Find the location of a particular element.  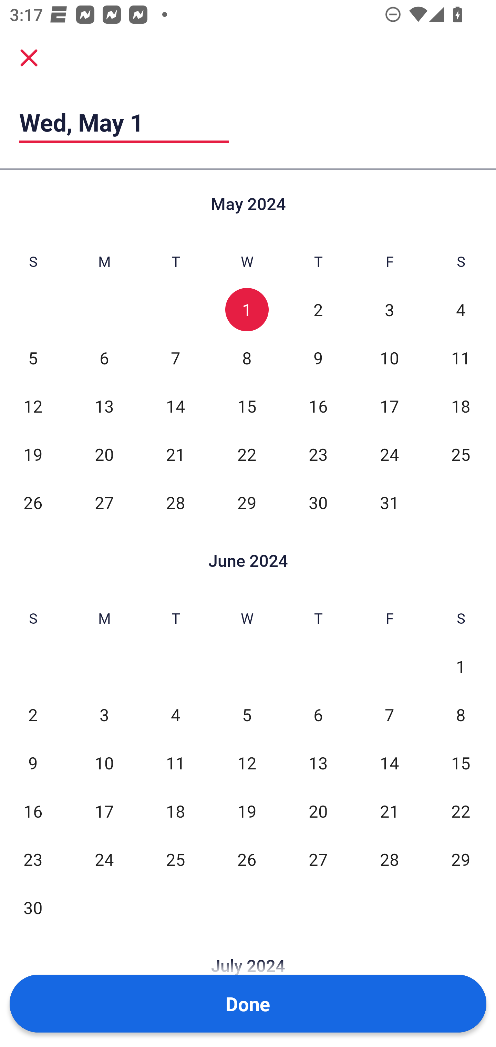

3 Mon, Jun 3, Not Selected is located at coordinates (104, 715).